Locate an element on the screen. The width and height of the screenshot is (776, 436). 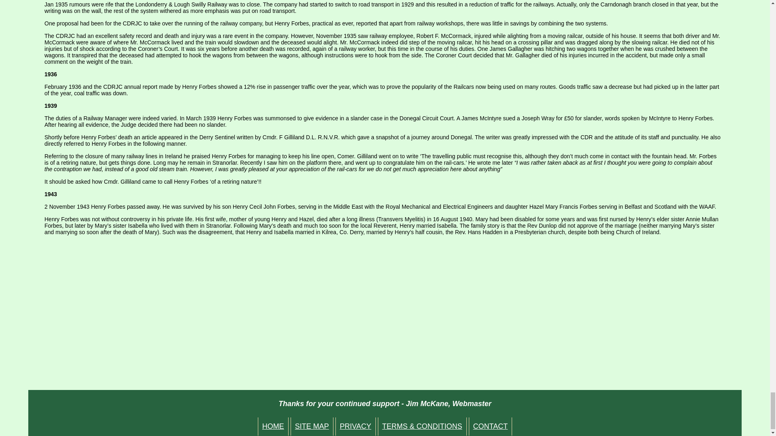
PRIVACY is located at coordinates (355, 426).